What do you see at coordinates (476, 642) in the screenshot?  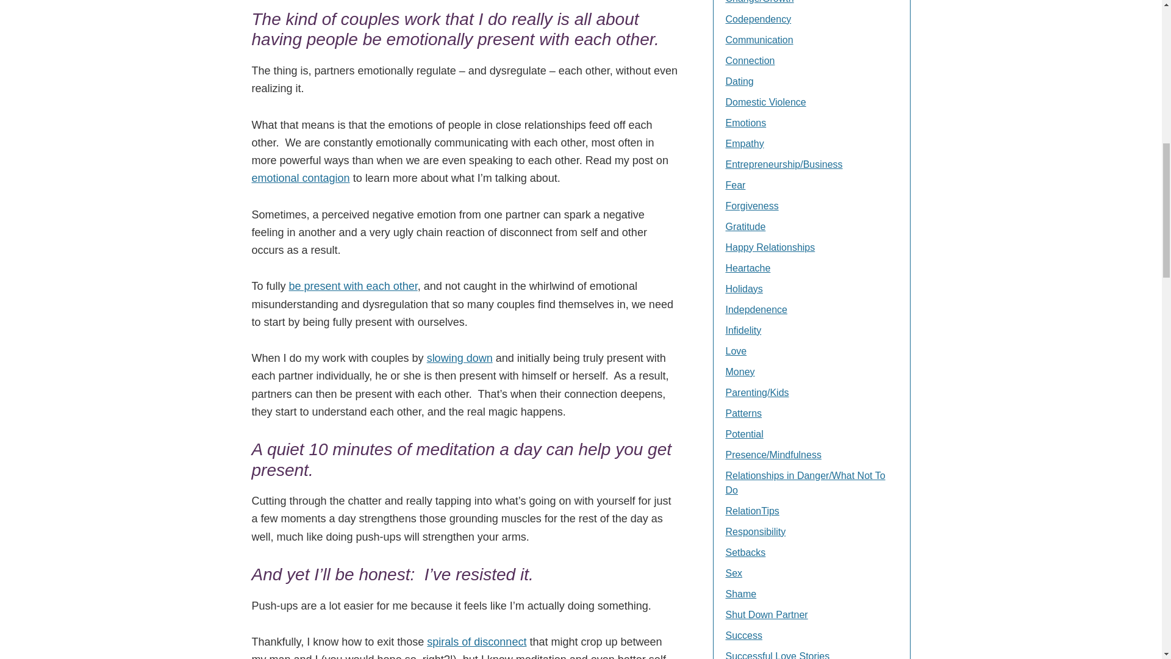 I see `spirals of disconnect` at bounding box center [476, 642].